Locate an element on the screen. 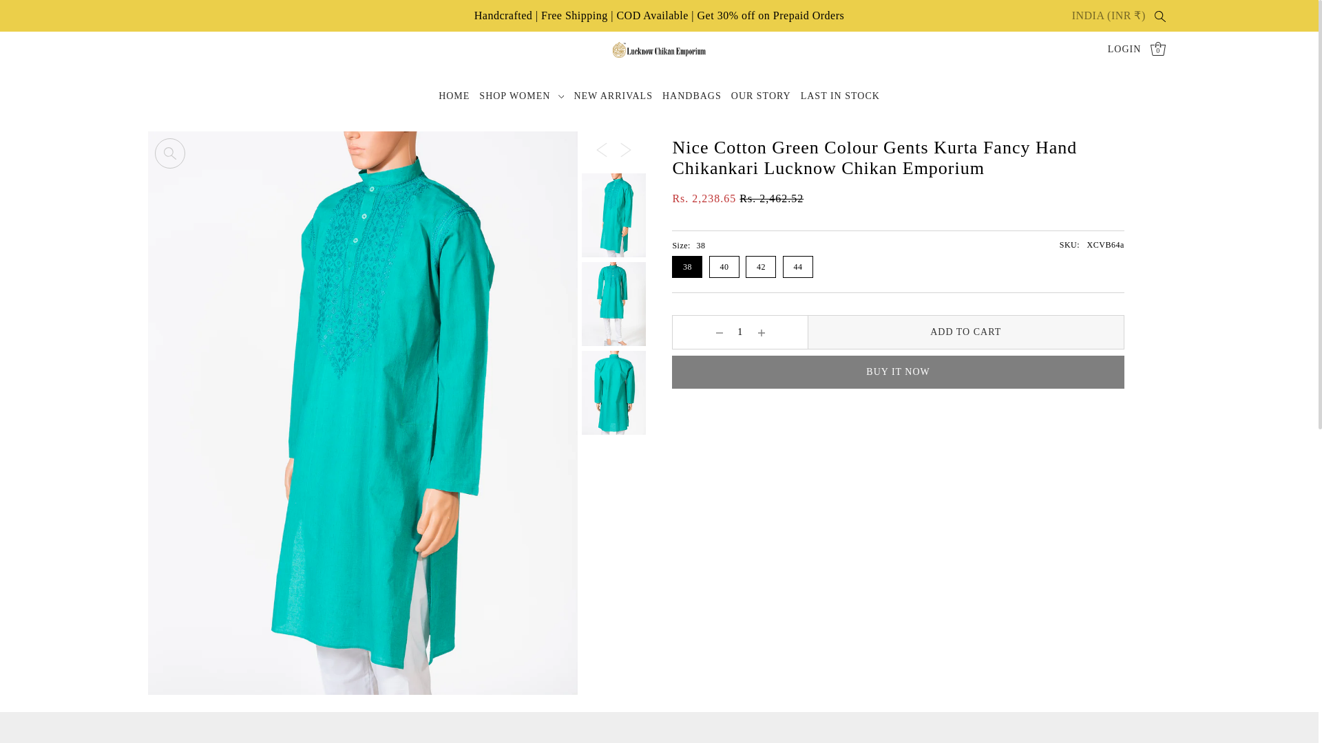  click to zoom-in is located at coordinates (169, 153).